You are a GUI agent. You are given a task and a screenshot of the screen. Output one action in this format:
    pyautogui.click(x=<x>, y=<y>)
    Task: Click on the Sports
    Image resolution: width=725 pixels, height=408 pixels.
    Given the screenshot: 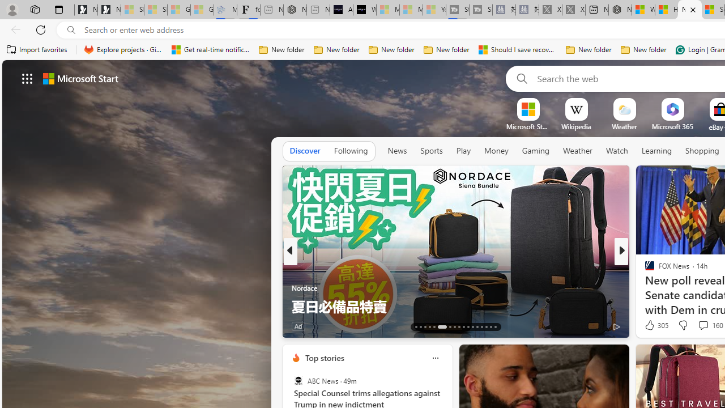 What is the action you would take?
    pyautogui.click(x=431, y=151)
    